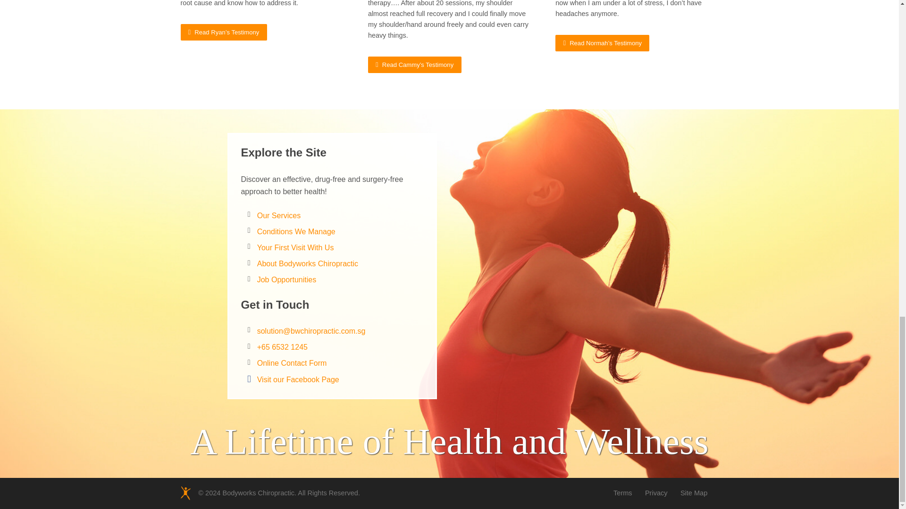  Describe the element at coordinates (694, 493) in the screenshot. I see `Site Map` at that location.